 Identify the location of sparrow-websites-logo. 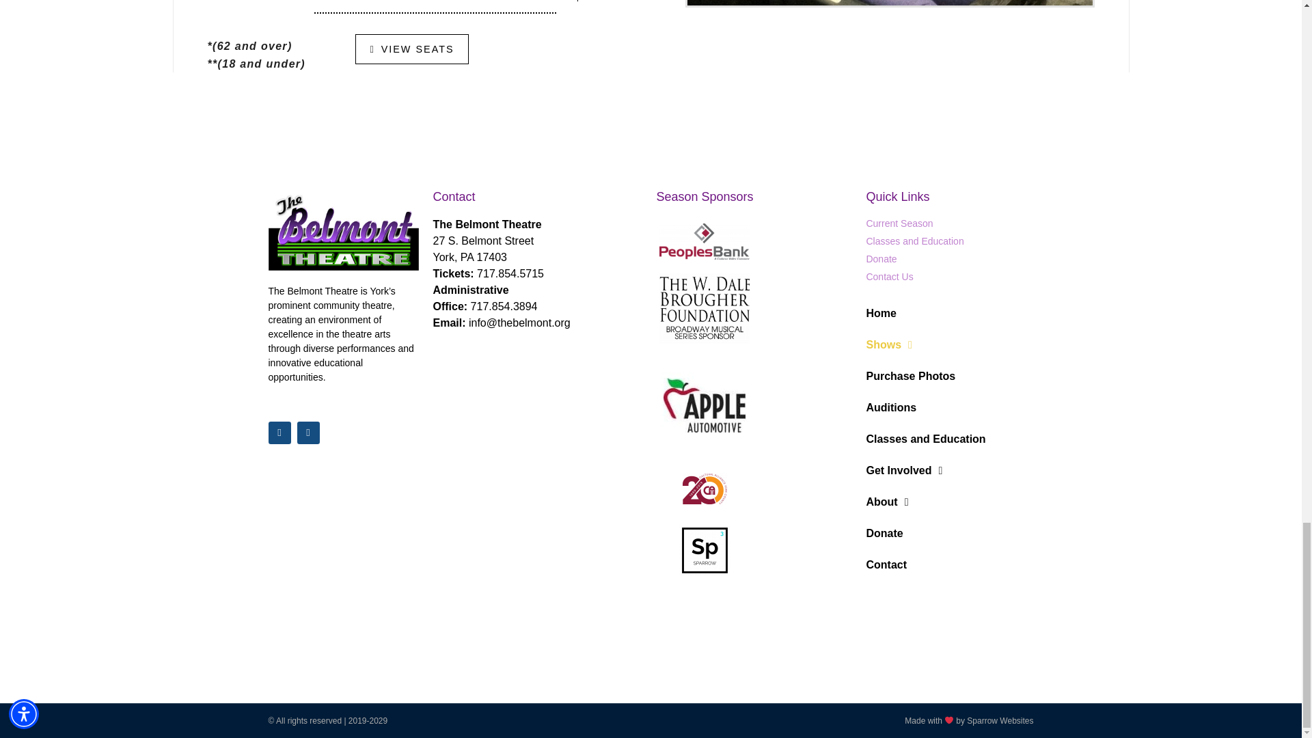
(705, 550).